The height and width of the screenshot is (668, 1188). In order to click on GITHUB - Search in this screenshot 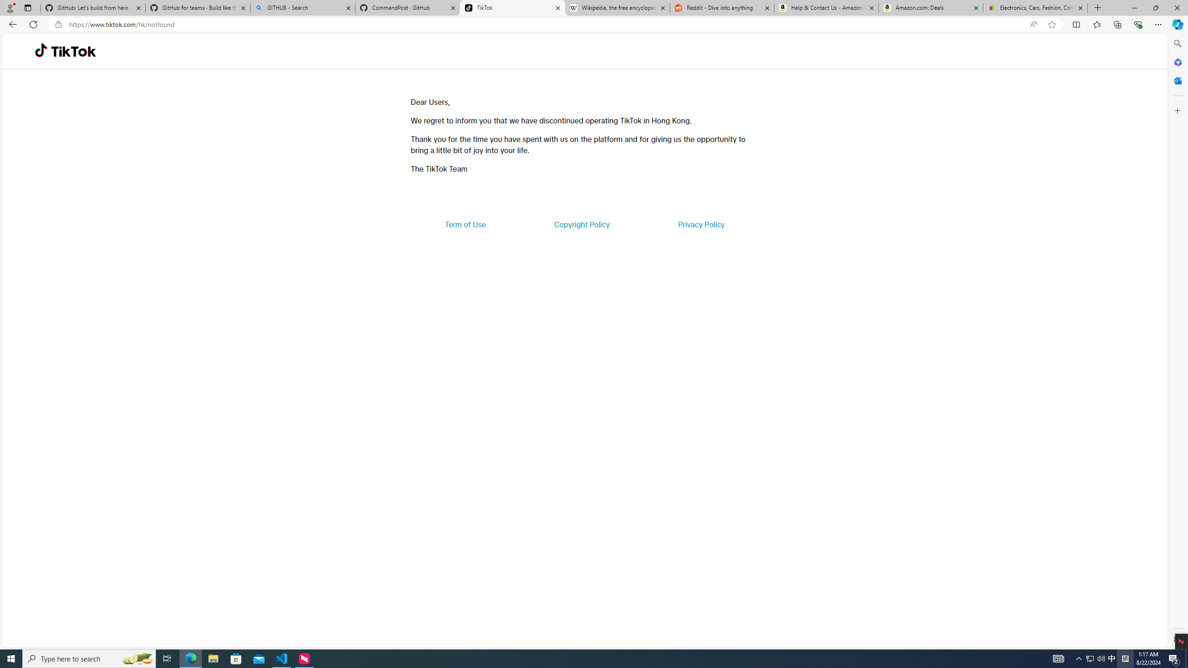, I will do `click(302, 8)`.